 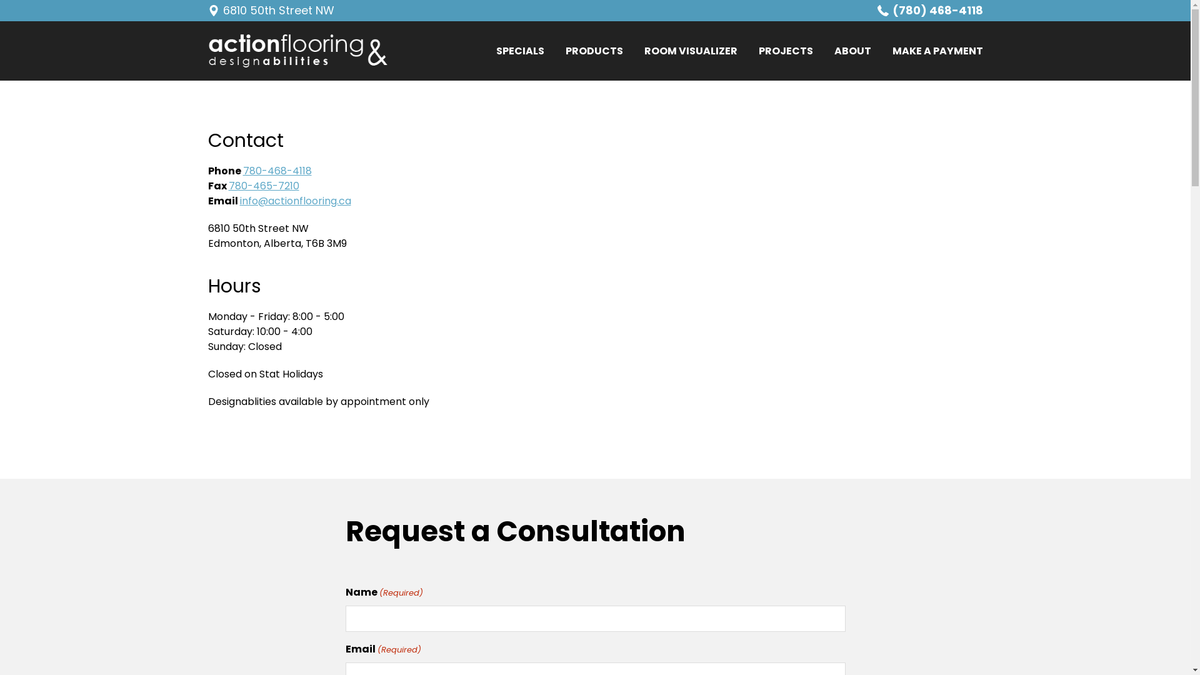 What do you see at coordinates (520, 51) in the screenshot?
I see `SPECIALS` at bounding box center [520, 51].